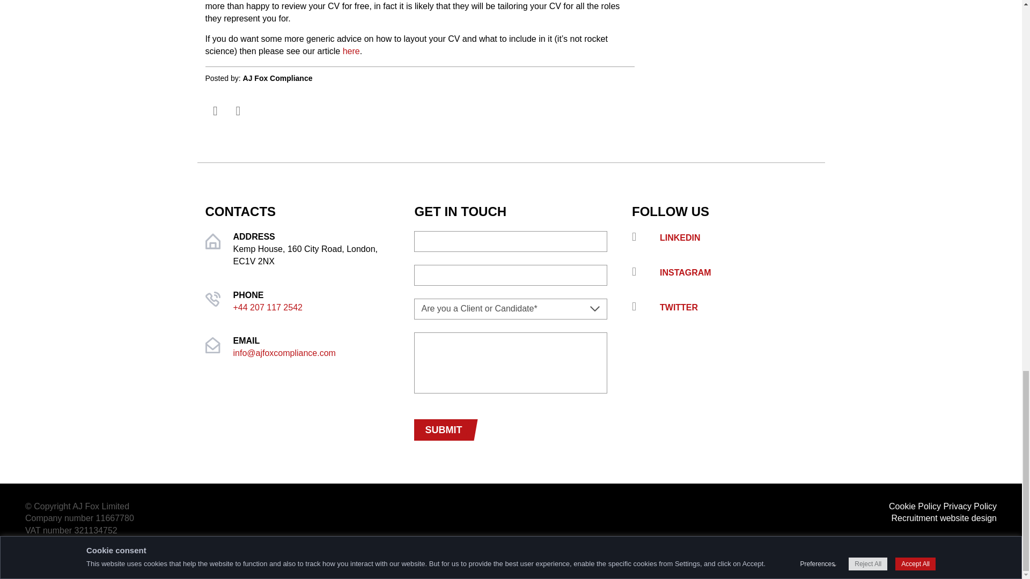 The width and height of the screenshot is (1030, 579). Describe the element at coordinates (724, 307) in the screenshot. I see `Twitter` at that location.